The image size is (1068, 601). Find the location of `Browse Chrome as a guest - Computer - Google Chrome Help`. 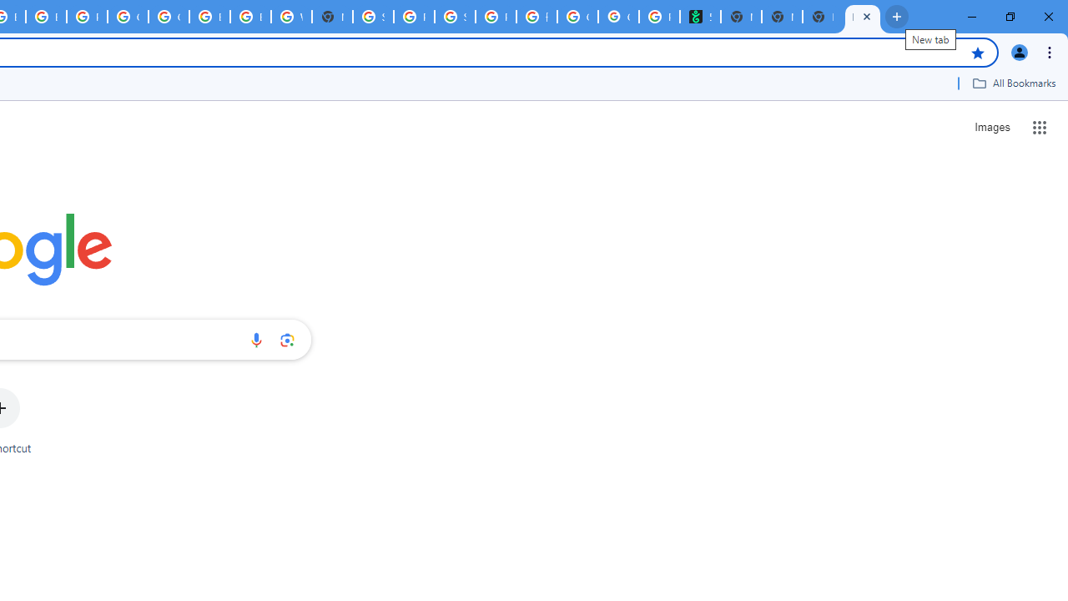

Browse Chrome as a guest - Computer - Google Chrome Help is located at coordinates (250, 17).